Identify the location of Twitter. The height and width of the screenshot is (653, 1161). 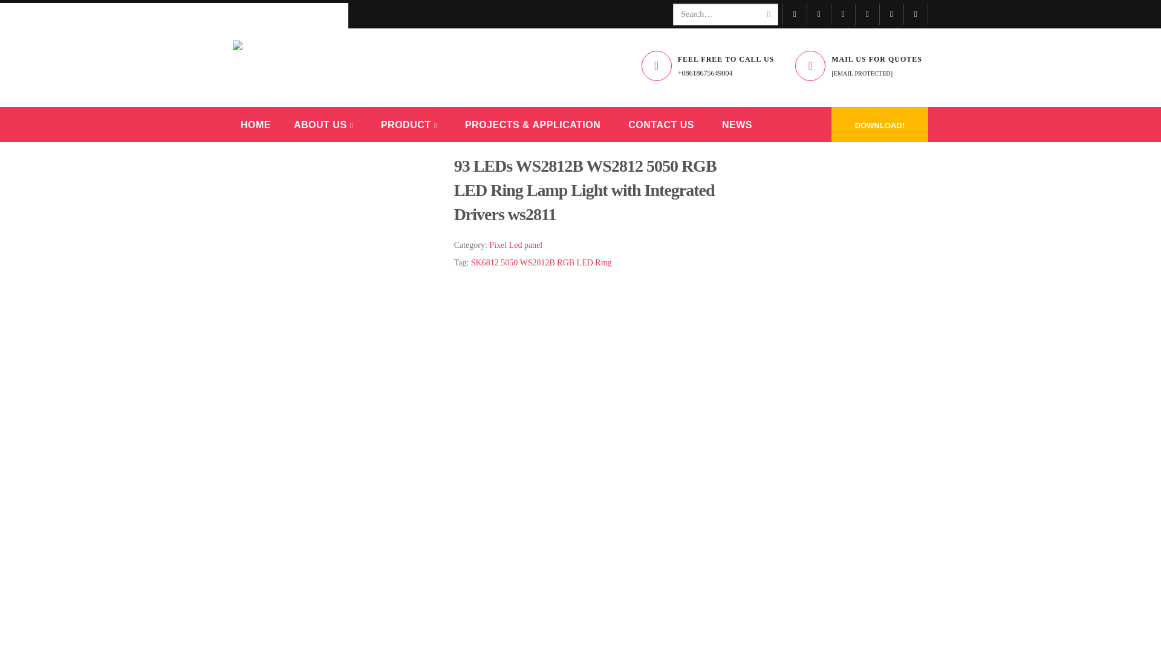
(819, 15).